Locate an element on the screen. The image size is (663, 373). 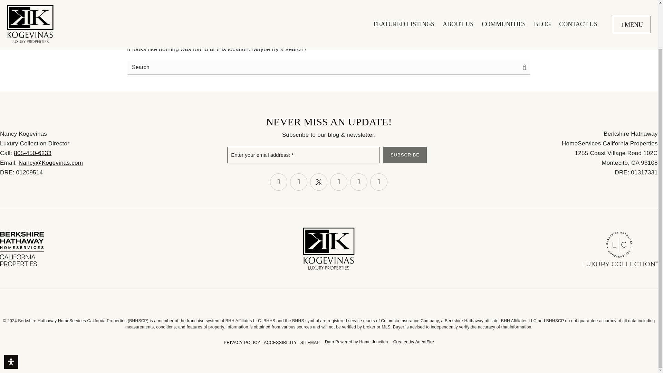
Sitemap is located at coordinates (310, 343).